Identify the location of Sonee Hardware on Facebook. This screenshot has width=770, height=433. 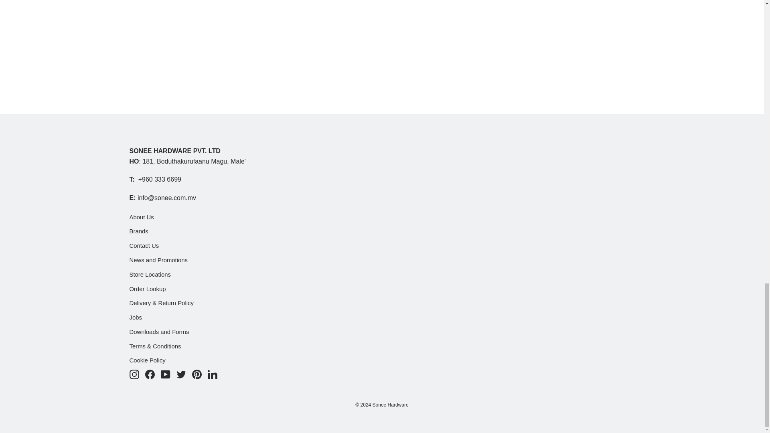
(150, 374).